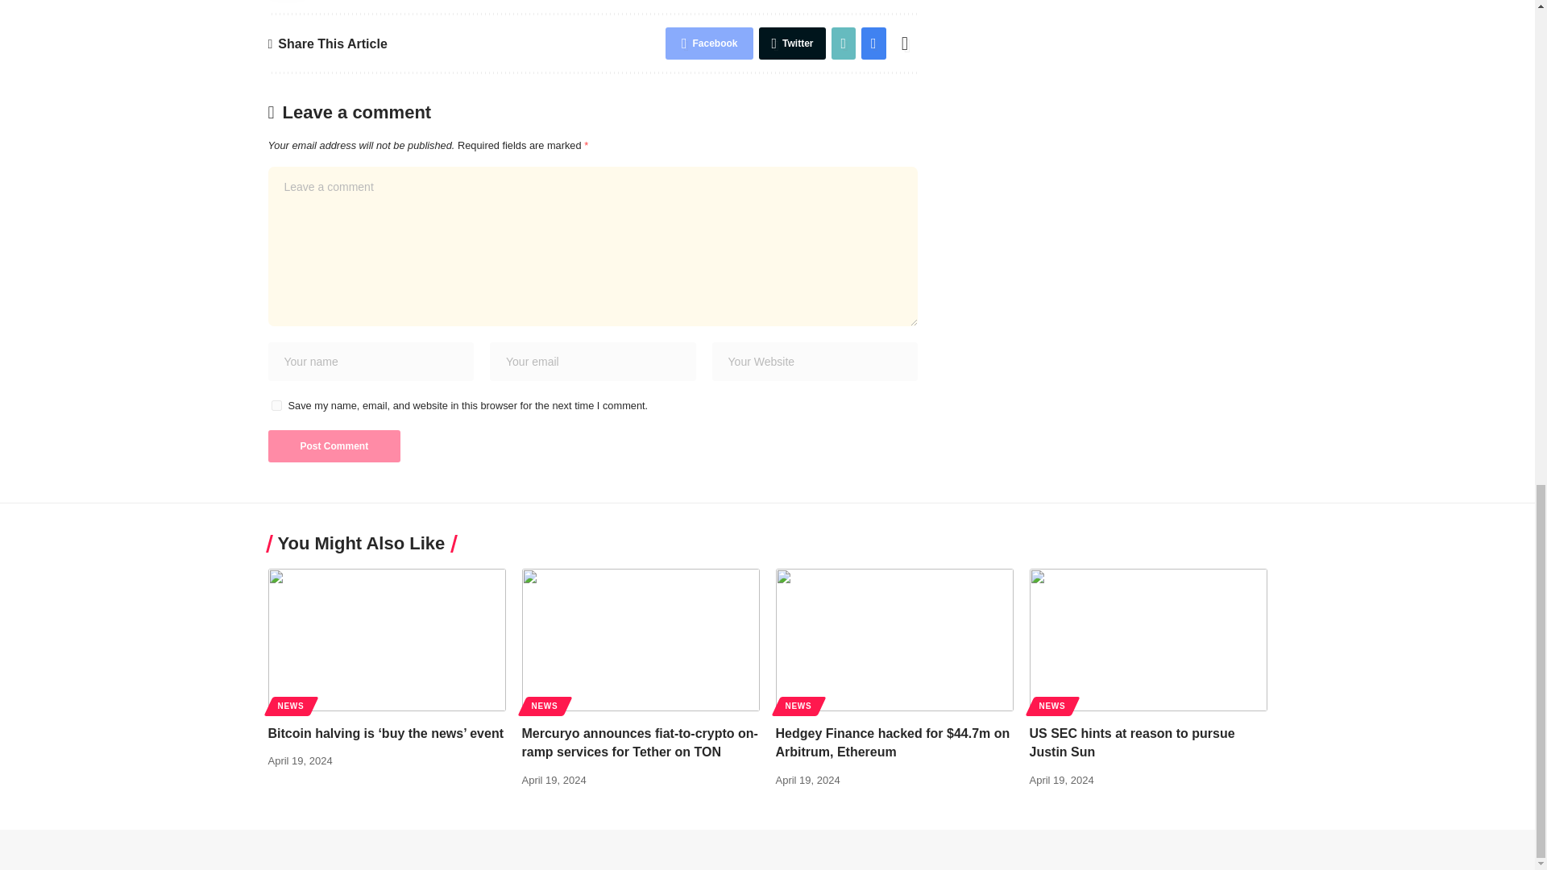 This screenshot has width=1547, height=870. Describe the element at coordinates (334, 445) in the screenshot. I see `Post Comment` at that location.